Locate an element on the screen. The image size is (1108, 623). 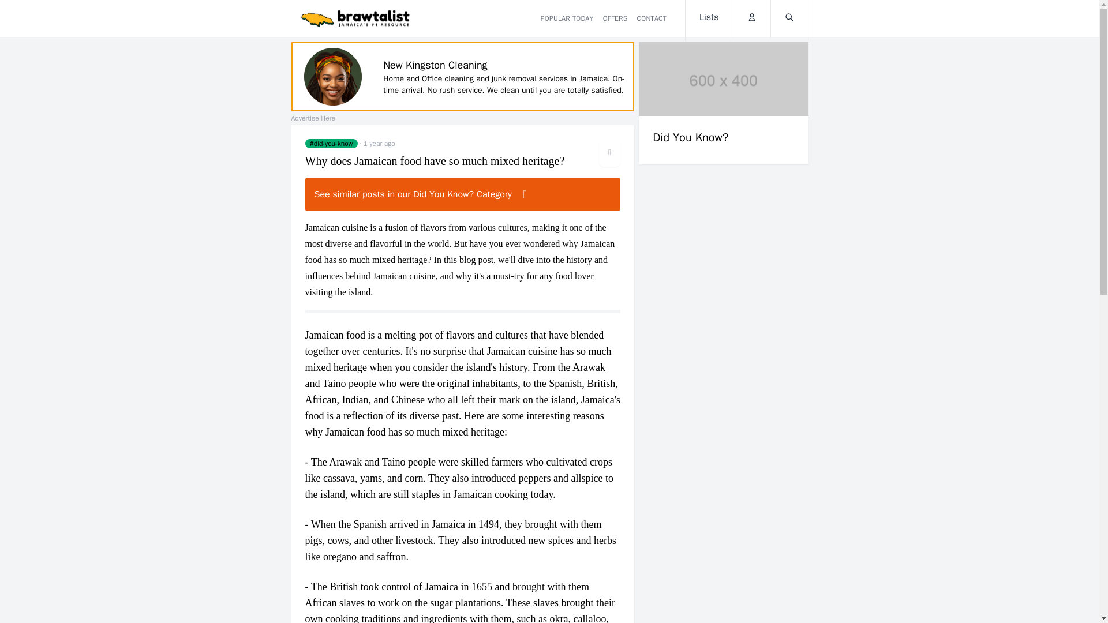
See similar posts in our Did You Know? Category     is located at coordinates (463, 194).